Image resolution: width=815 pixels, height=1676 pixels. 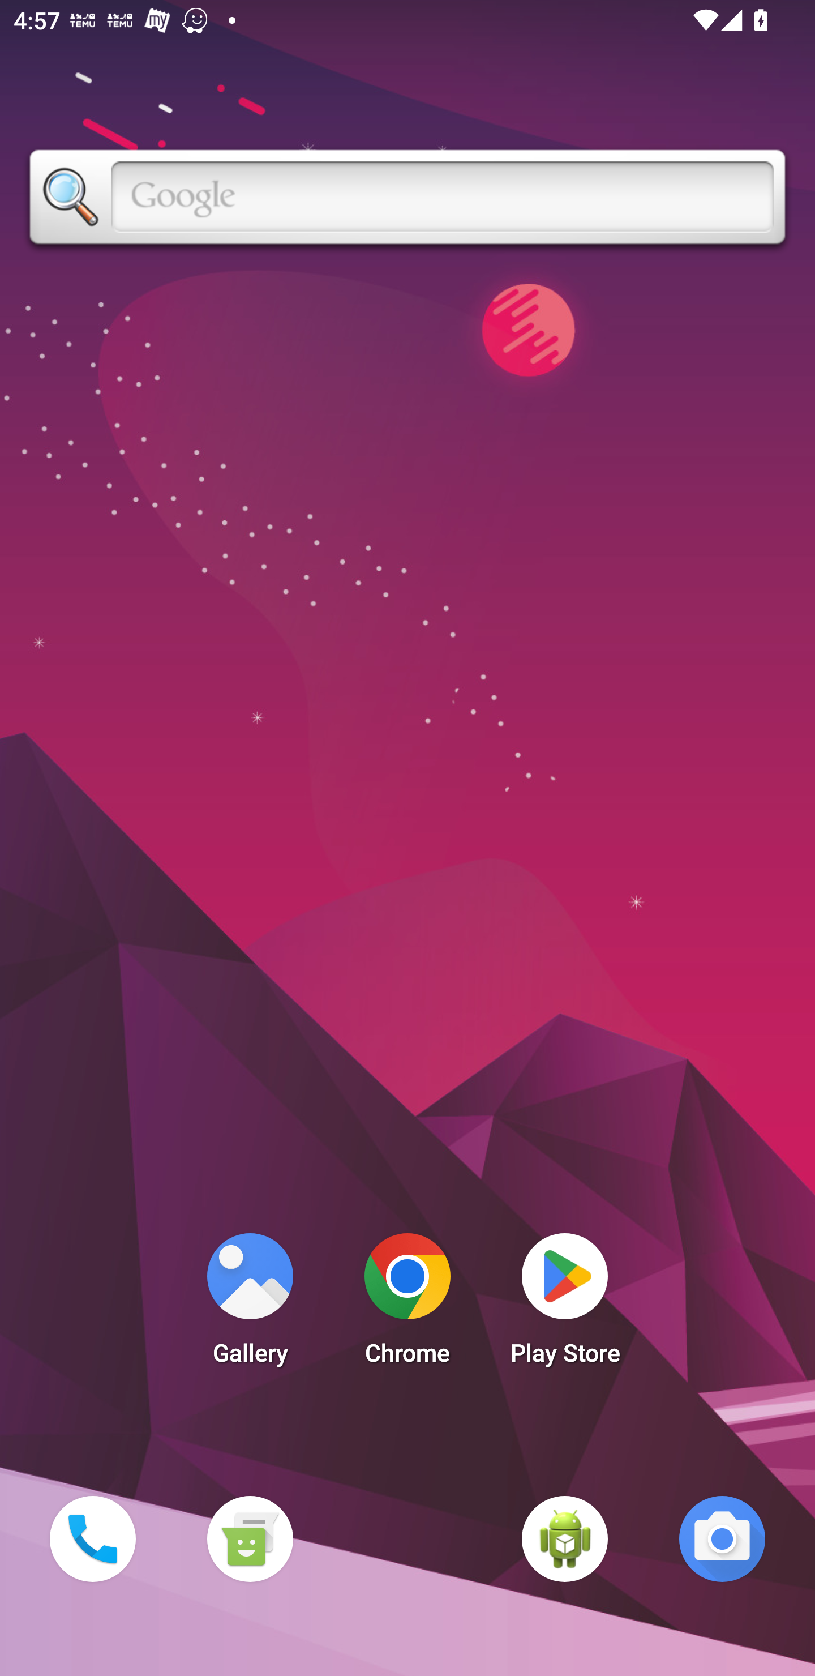 What do you see at coordinates (92, 1538) in the screenshot?
I see `Phone` at bounding box center [92, 1538].